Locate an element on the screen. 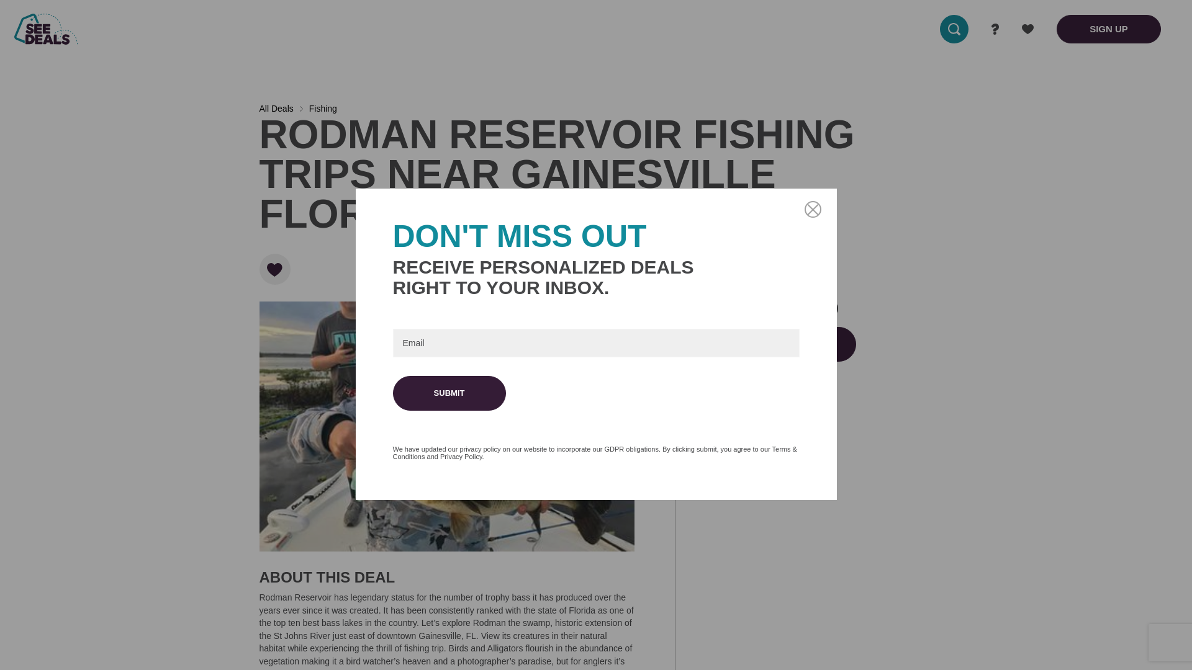  SIGN UP is located at coordinates (1109, 29).